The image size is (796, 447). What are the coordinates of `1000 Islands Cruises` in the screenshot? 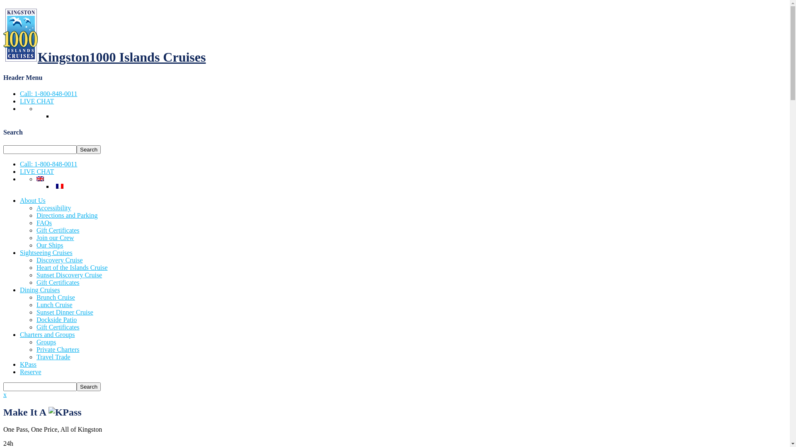 It's located at (21, 35).